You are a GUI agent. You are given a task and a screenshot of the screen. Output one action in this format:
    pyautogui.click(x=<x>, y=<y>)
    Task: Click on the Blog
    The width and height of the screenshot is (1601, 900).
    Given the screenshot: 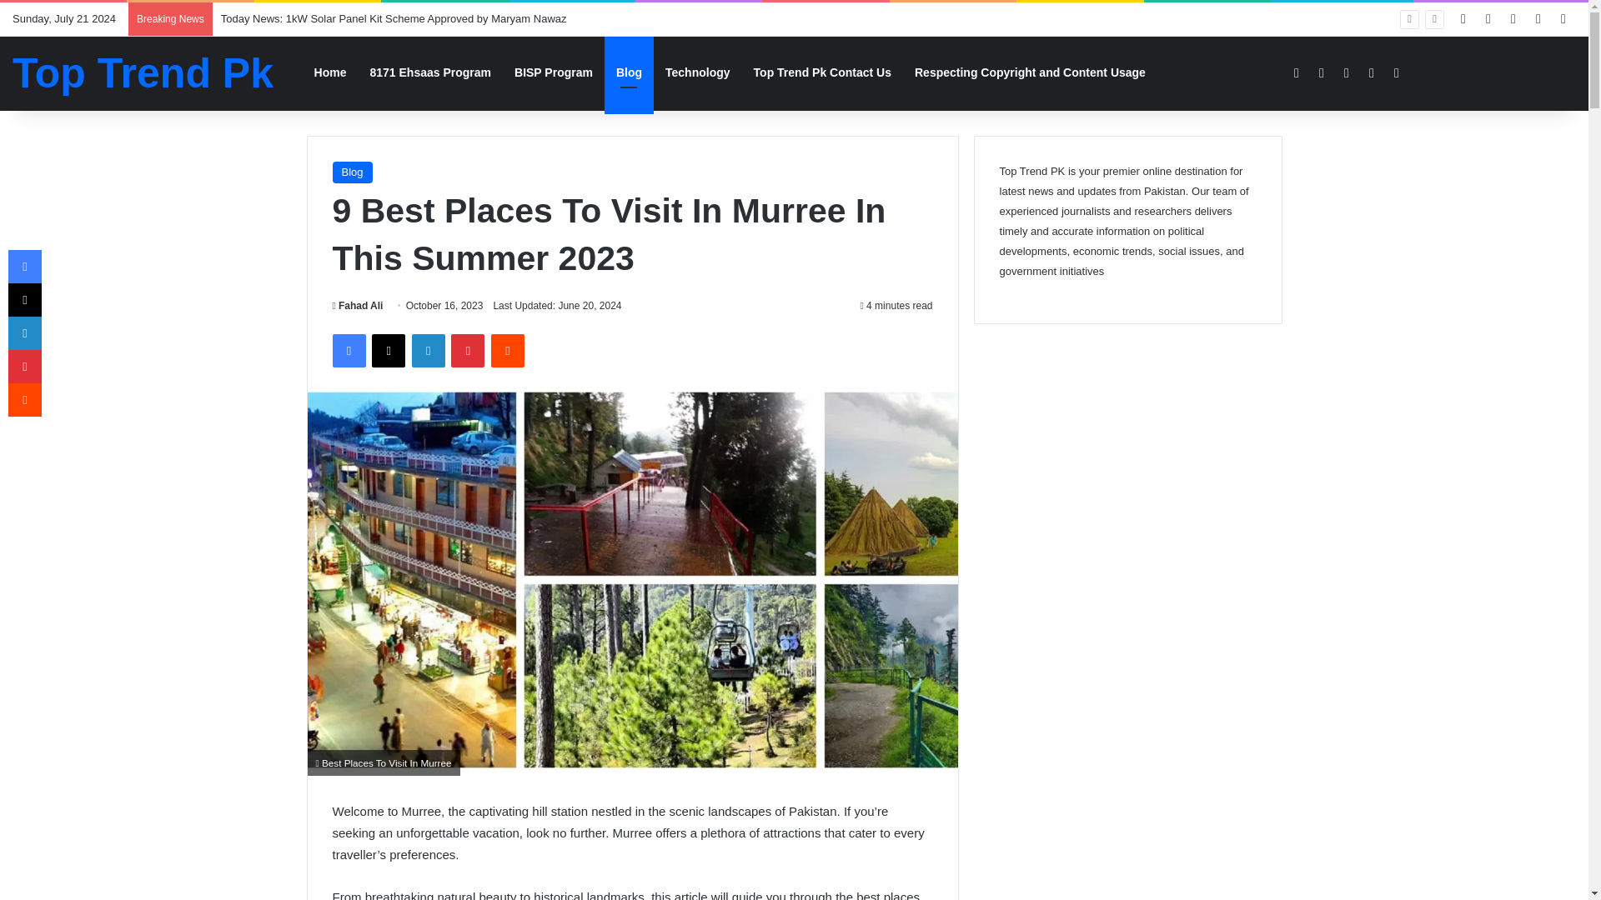 What is the action you would take?
    pyautogui.click(x=351, y=172)
    